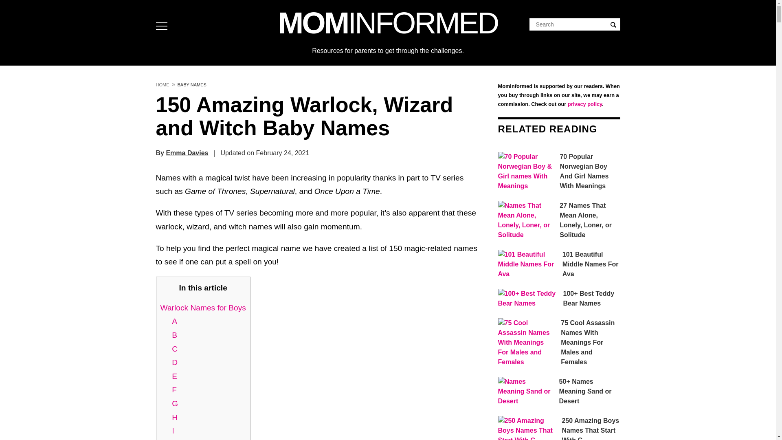 This screenshot has width=782, height=440. I want to click on A, so click(174, 321).